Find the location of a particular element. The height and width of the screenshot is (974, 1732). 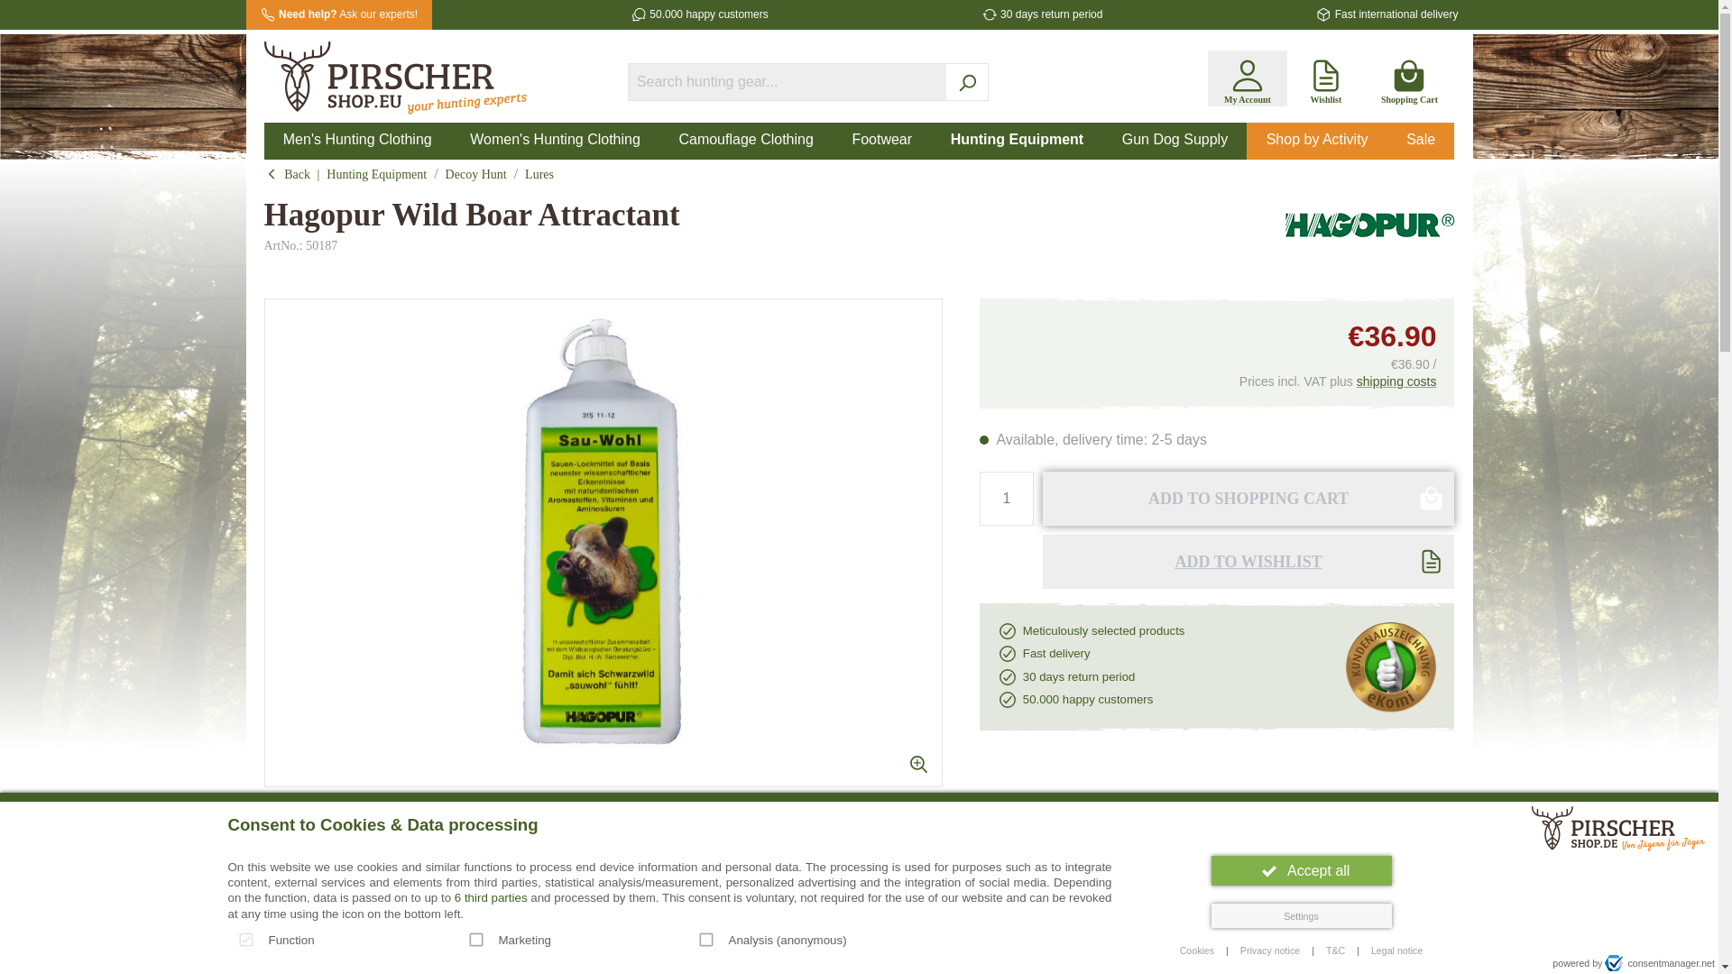

Ask customer service from Pirscher Shop is located at coordinates (348, 14).